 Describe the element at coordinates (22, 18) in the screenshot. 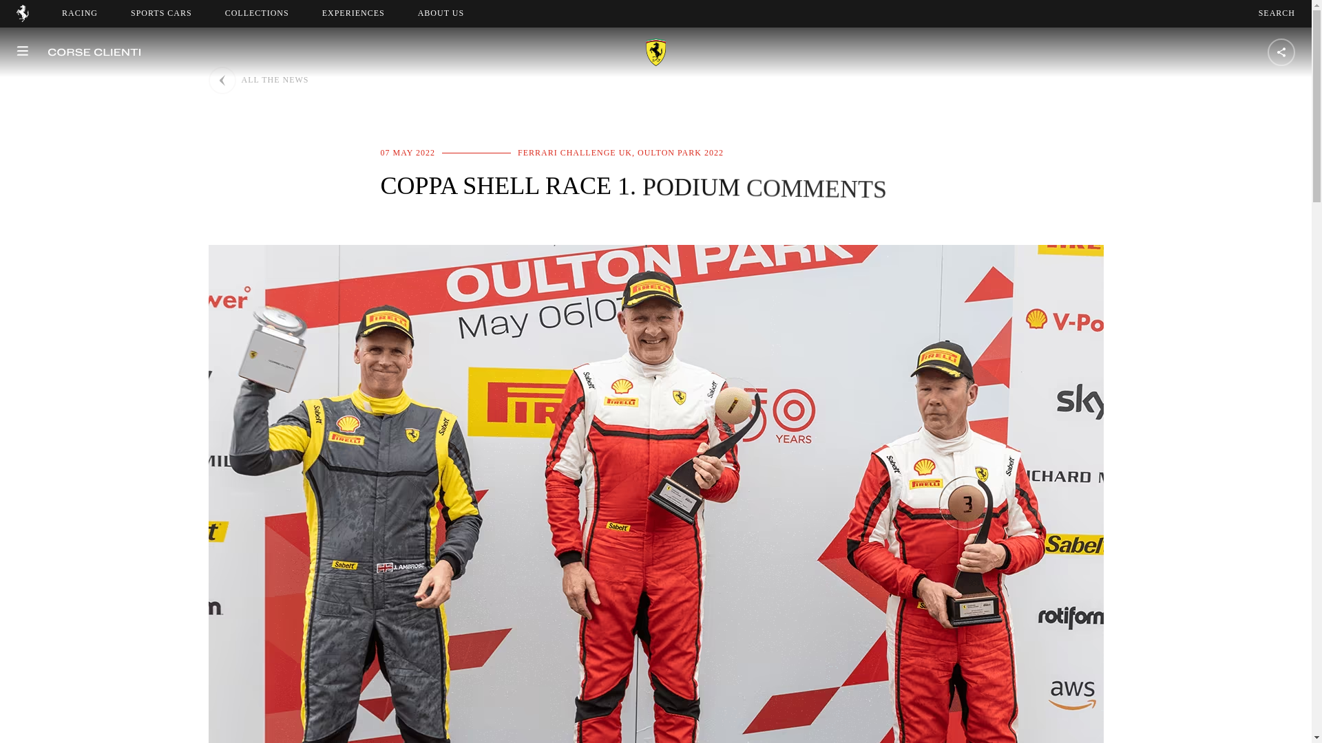

I see `Ferrari logo` at that location.